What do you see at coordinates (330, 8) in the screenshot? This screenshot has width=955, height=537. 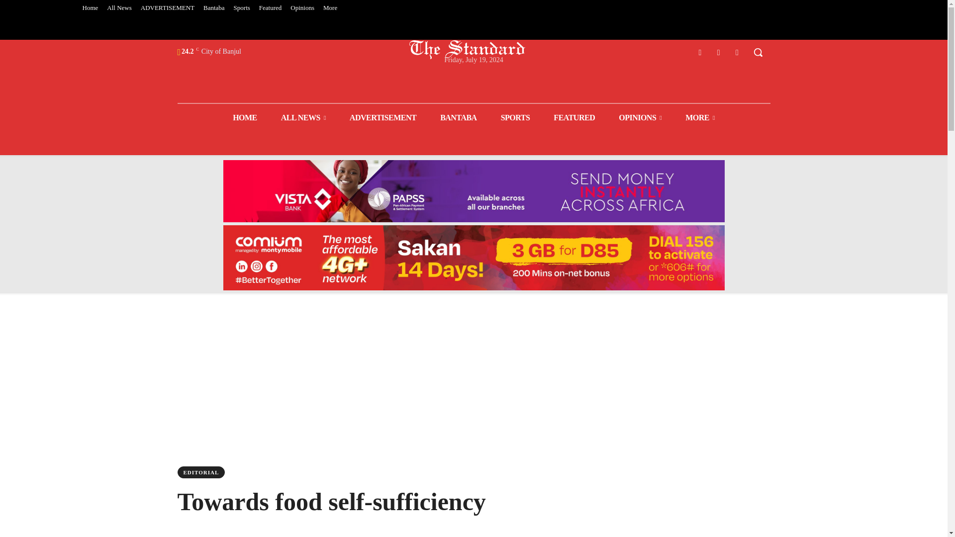 I see `More` at bounding box center [330, 8].